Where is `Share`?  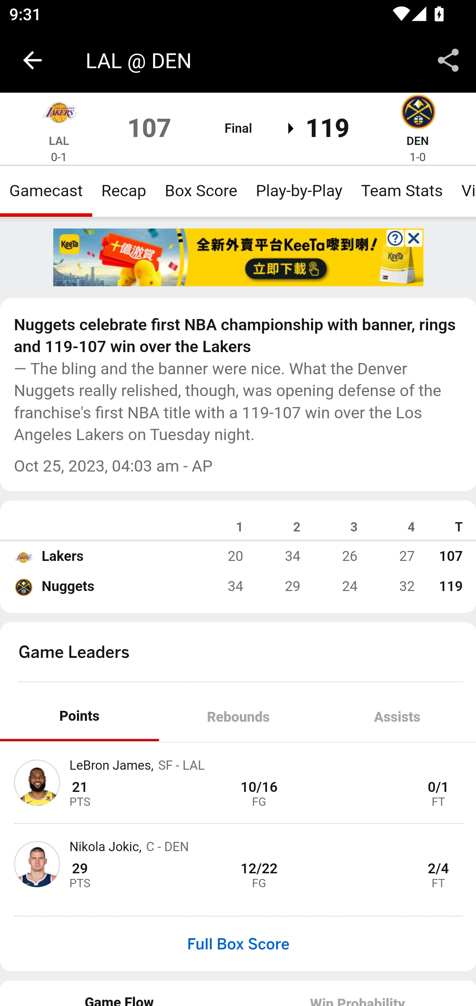 Share is located at coordinates (448, 60).